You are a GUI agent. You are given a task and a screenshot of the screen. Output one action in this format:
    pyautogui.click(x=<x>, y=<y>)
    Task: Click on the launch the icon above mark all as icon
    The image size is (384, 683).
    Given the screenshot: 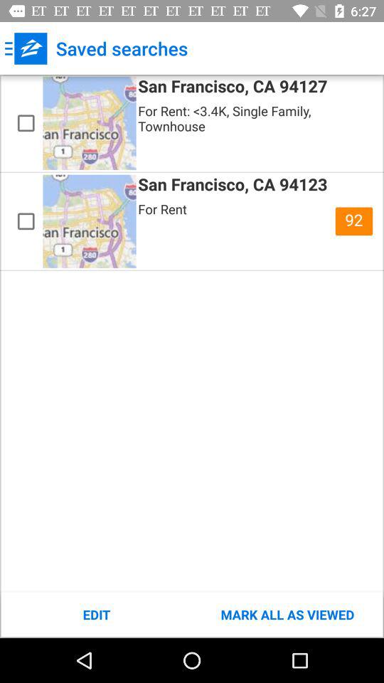 What is the action you would take?
    pyautogui.click(x=354, y=221)
    